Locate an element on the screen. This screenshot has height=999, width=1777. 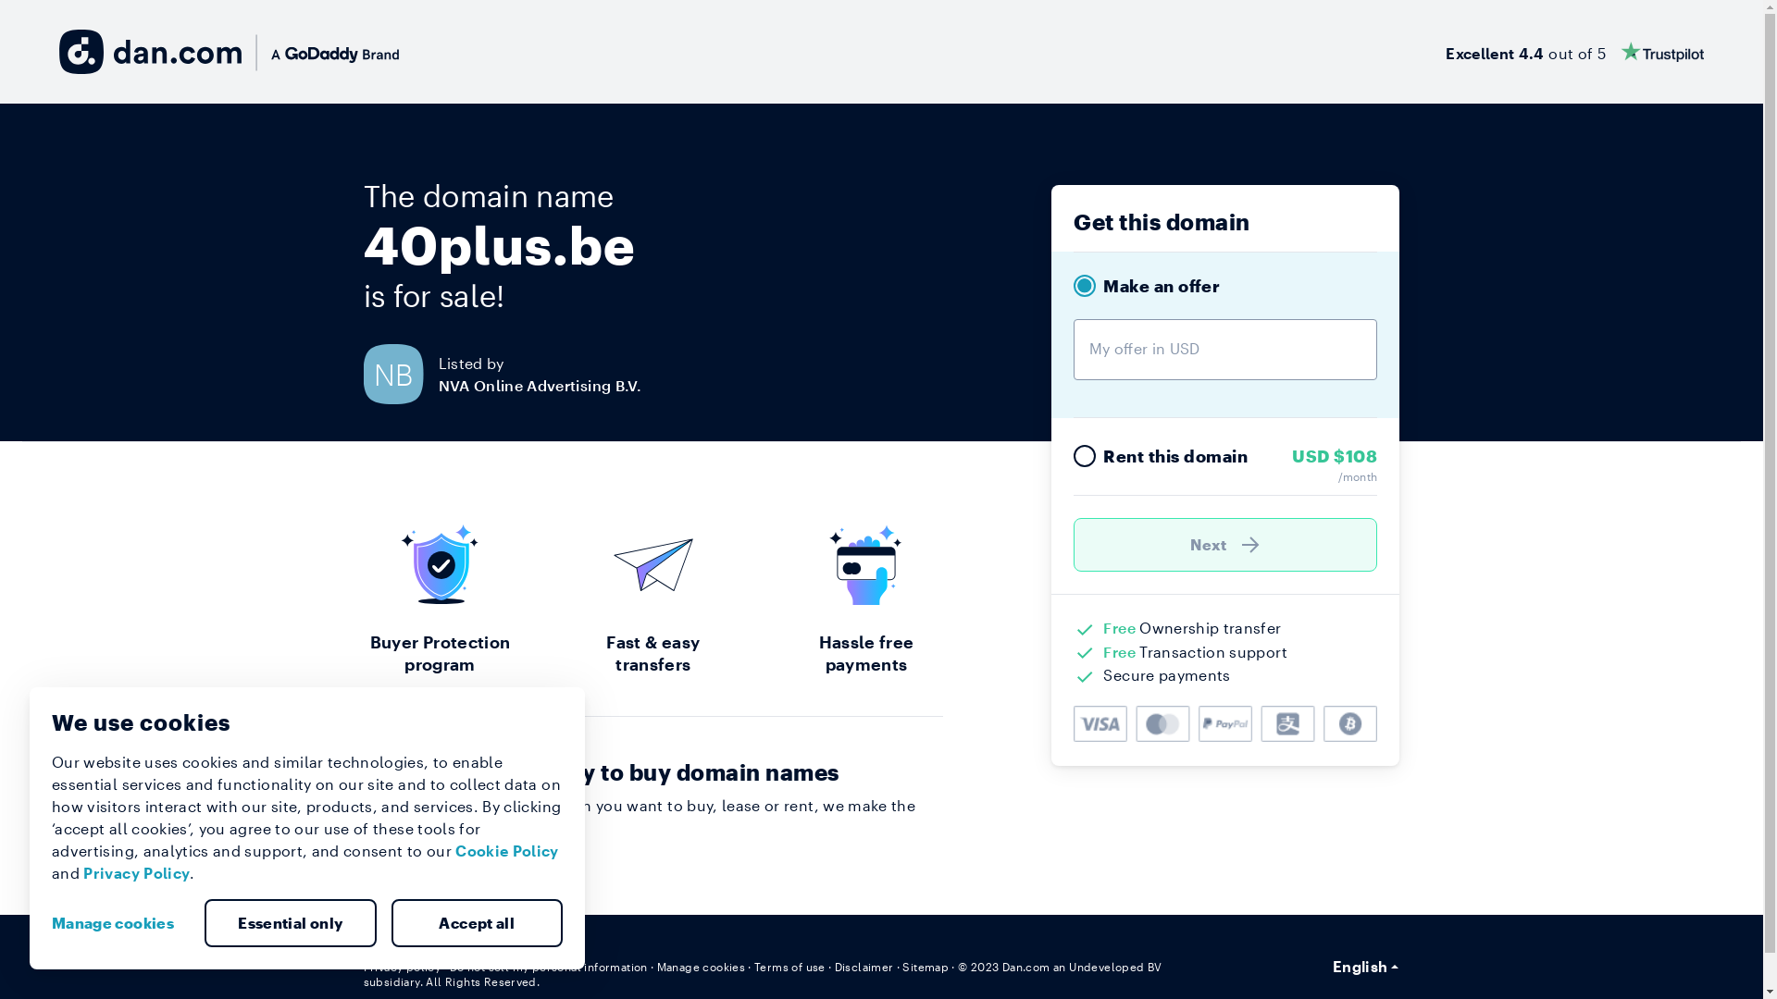
Next
) is located at coordinates (1225, 545).